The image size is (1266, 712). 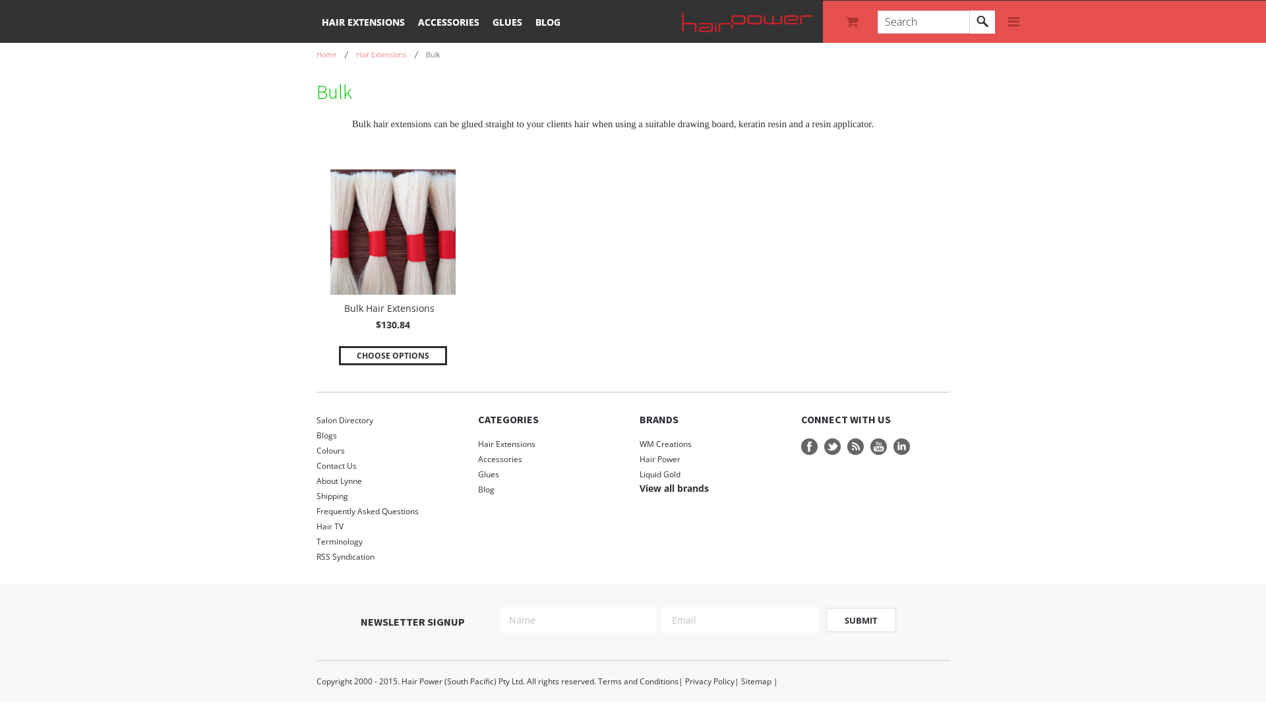 I want to click on Hair Extensions, so click(x=553, y=444).